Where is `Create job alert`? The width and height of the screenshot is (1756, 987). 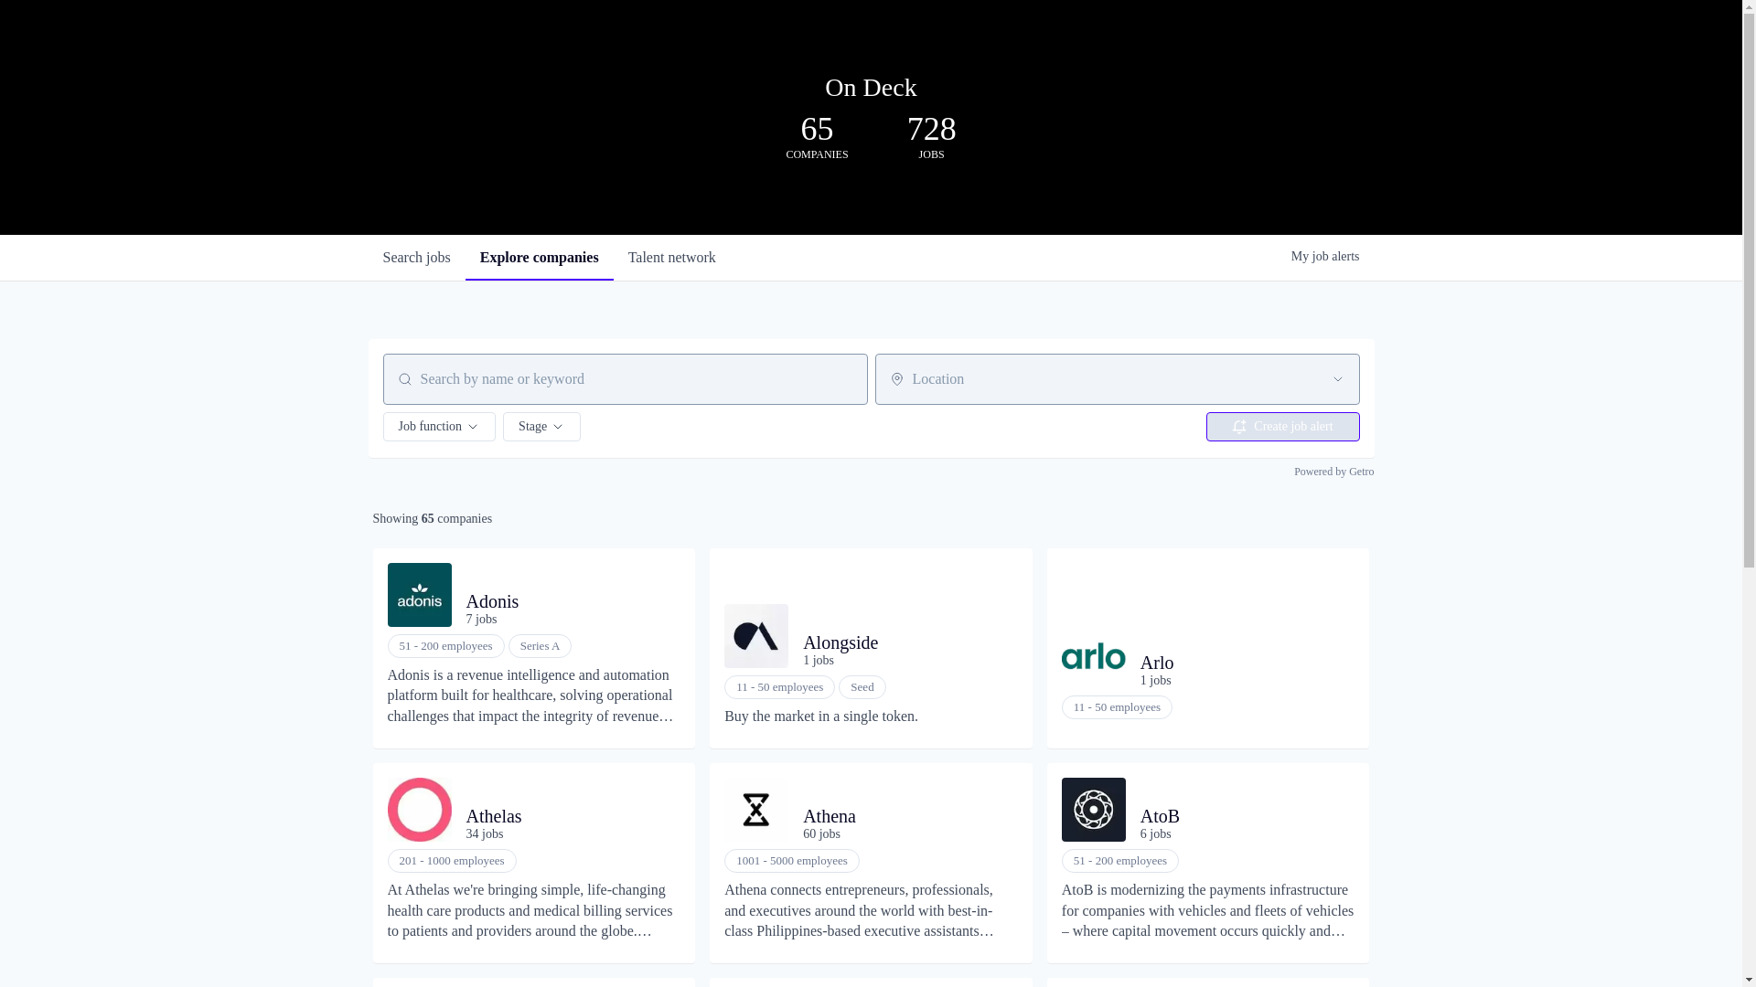 Create job alert is located at coordinates (1240, 662).